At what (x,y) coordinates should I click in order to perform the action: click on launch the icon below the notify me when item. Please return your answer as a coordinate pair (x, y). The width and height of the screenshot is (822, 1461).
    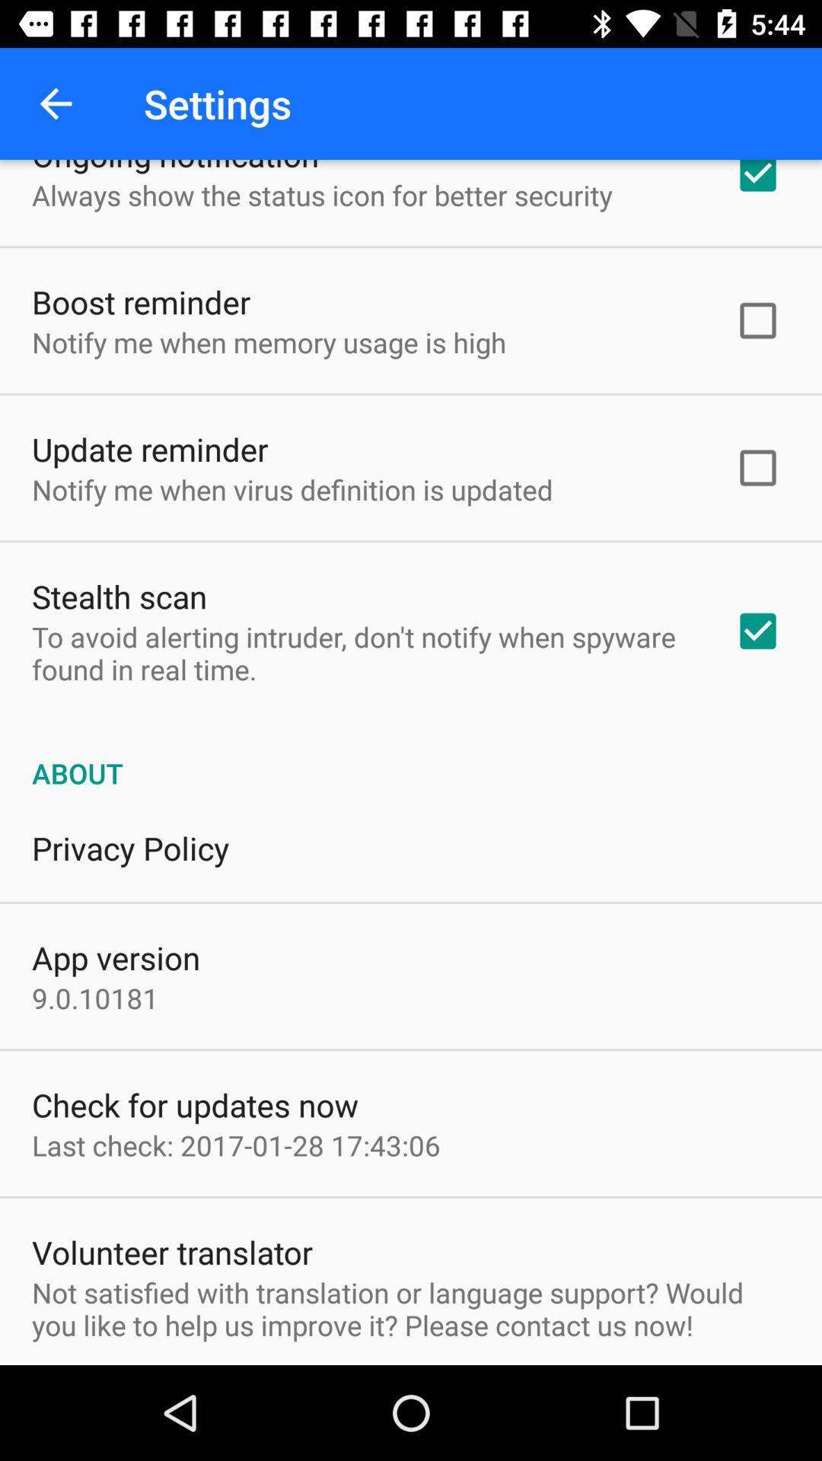
    Looking at the image, I should click on (150, 449).